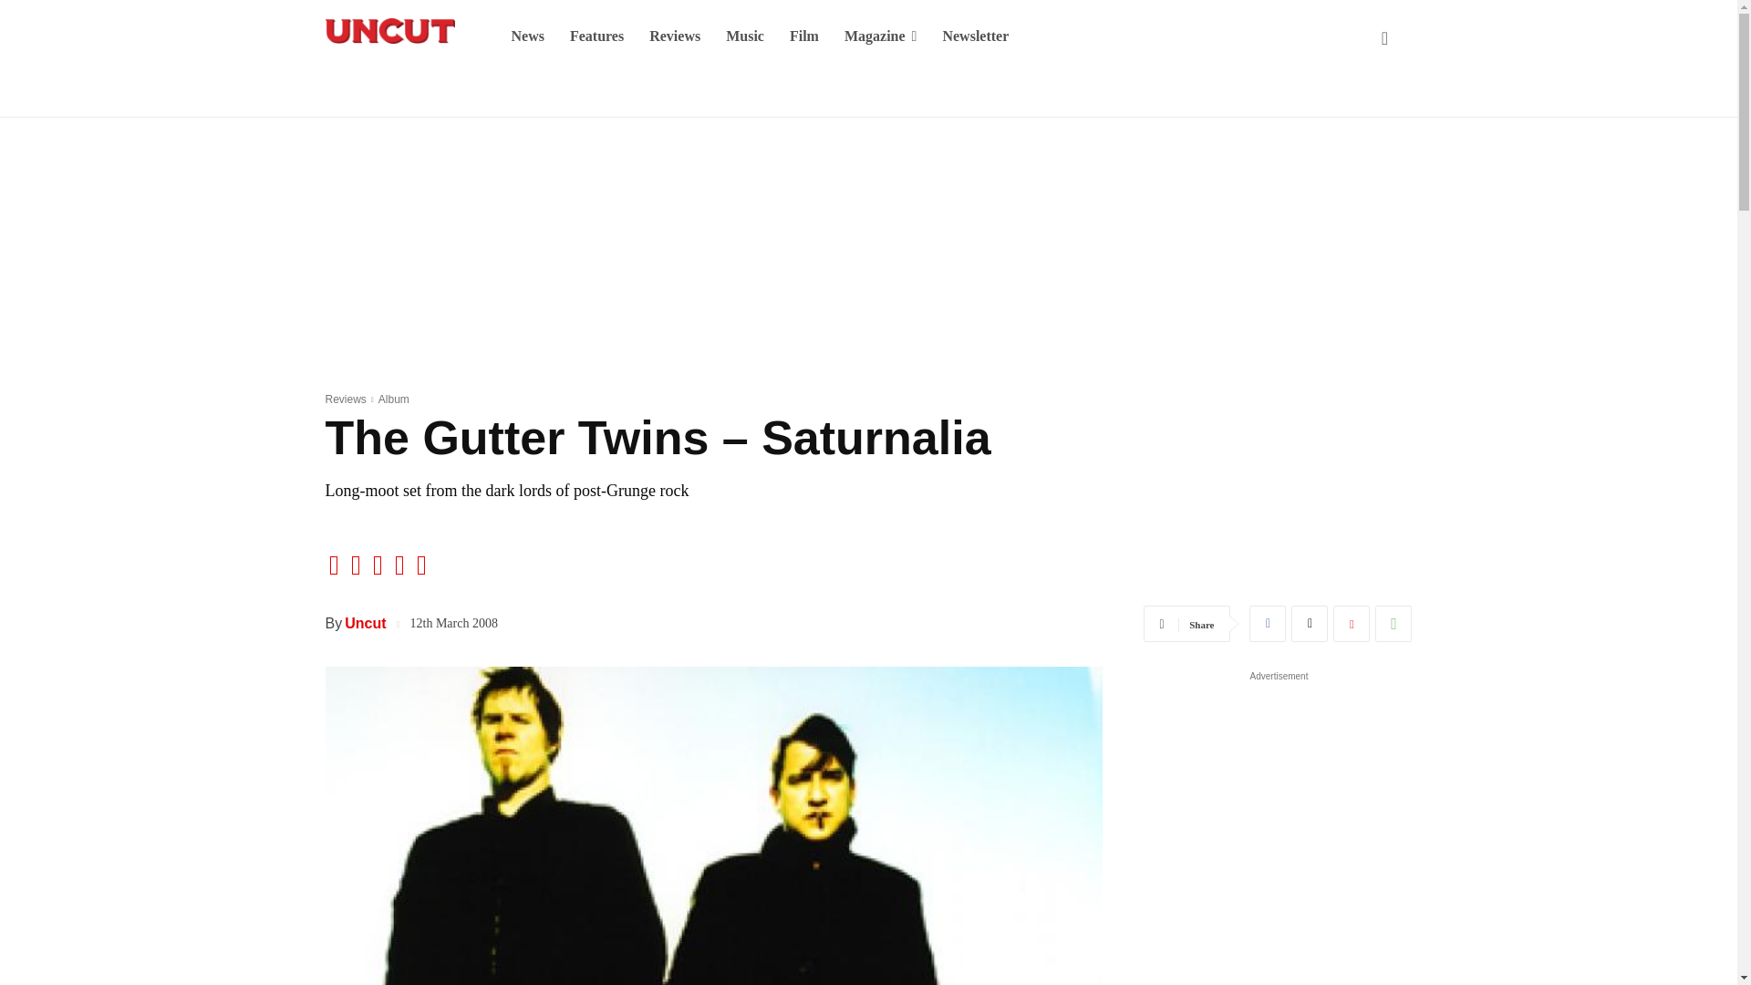 The image size is (1751, 985). What do you see at coordinates (1393, 624) in the screenshot?
I see `WhatsApp` at bounding box center [1393, 624].